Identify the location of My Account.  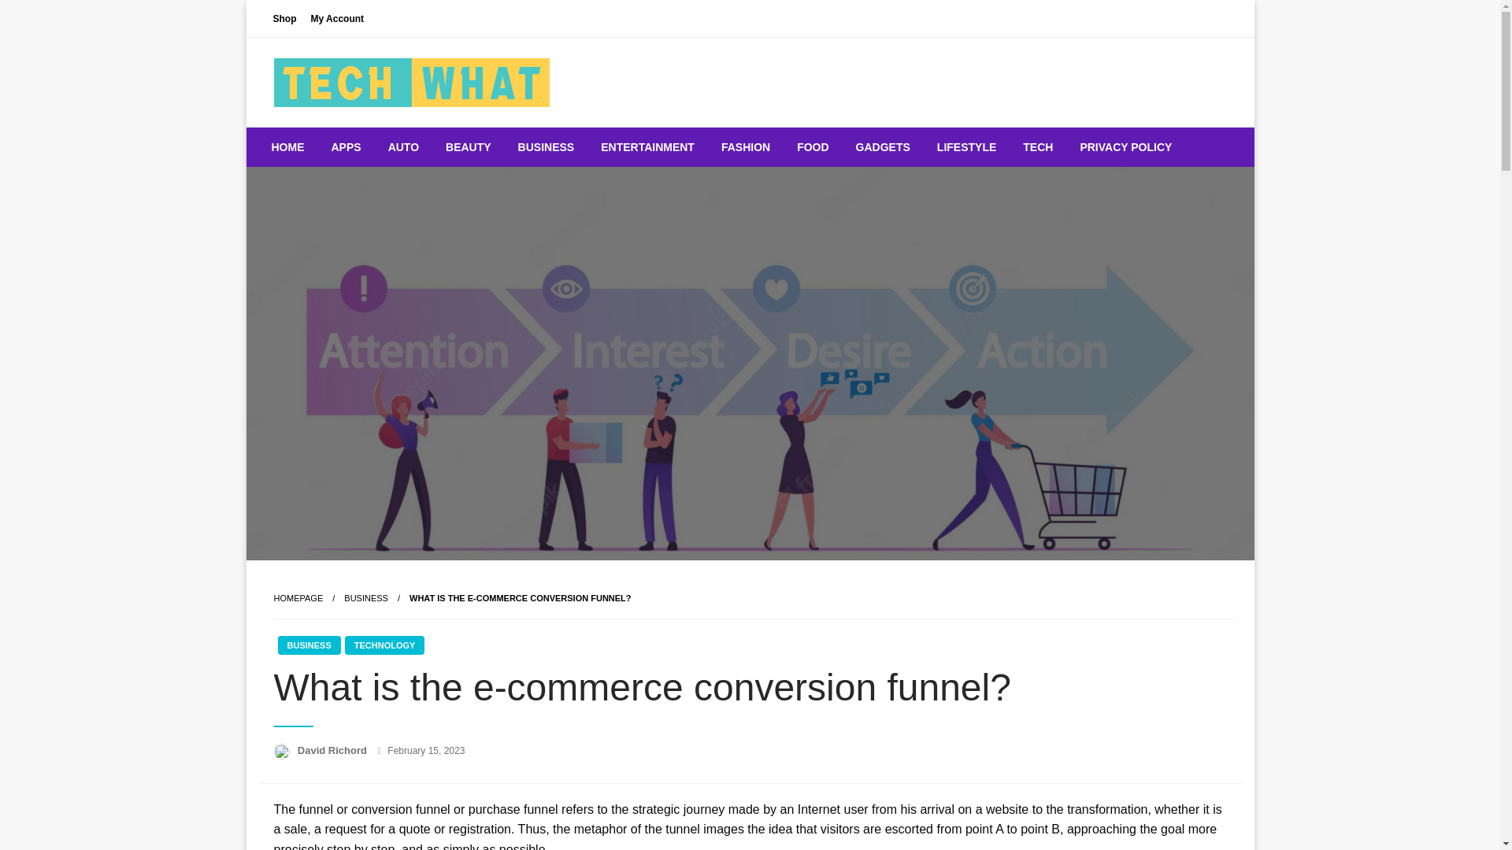
(337, 17).